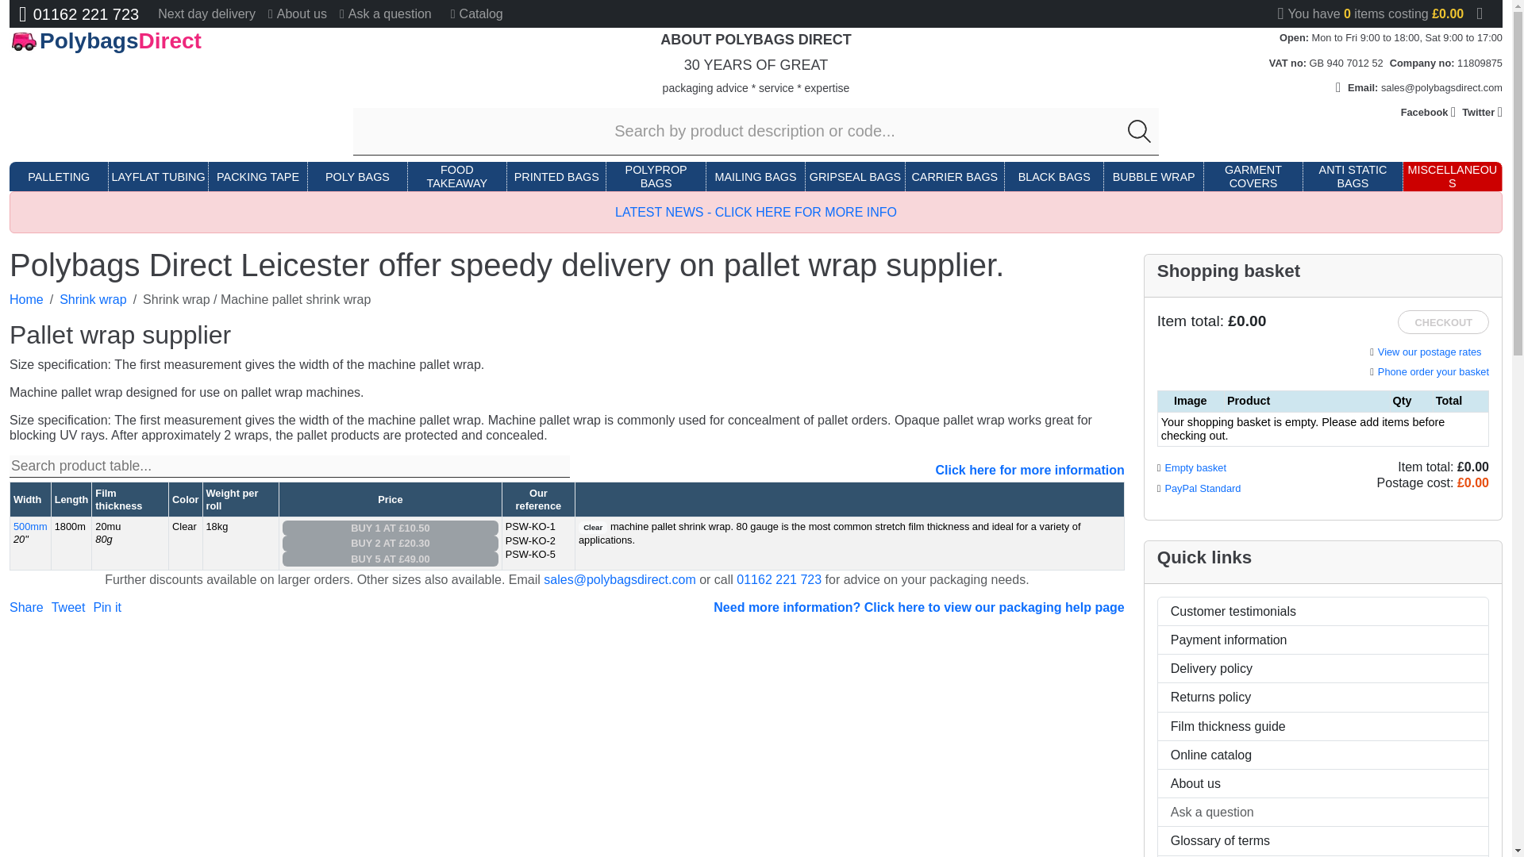 The width and height of the screenshot is (1524, 857). I want to click on Twitter, so click(1482, 112).